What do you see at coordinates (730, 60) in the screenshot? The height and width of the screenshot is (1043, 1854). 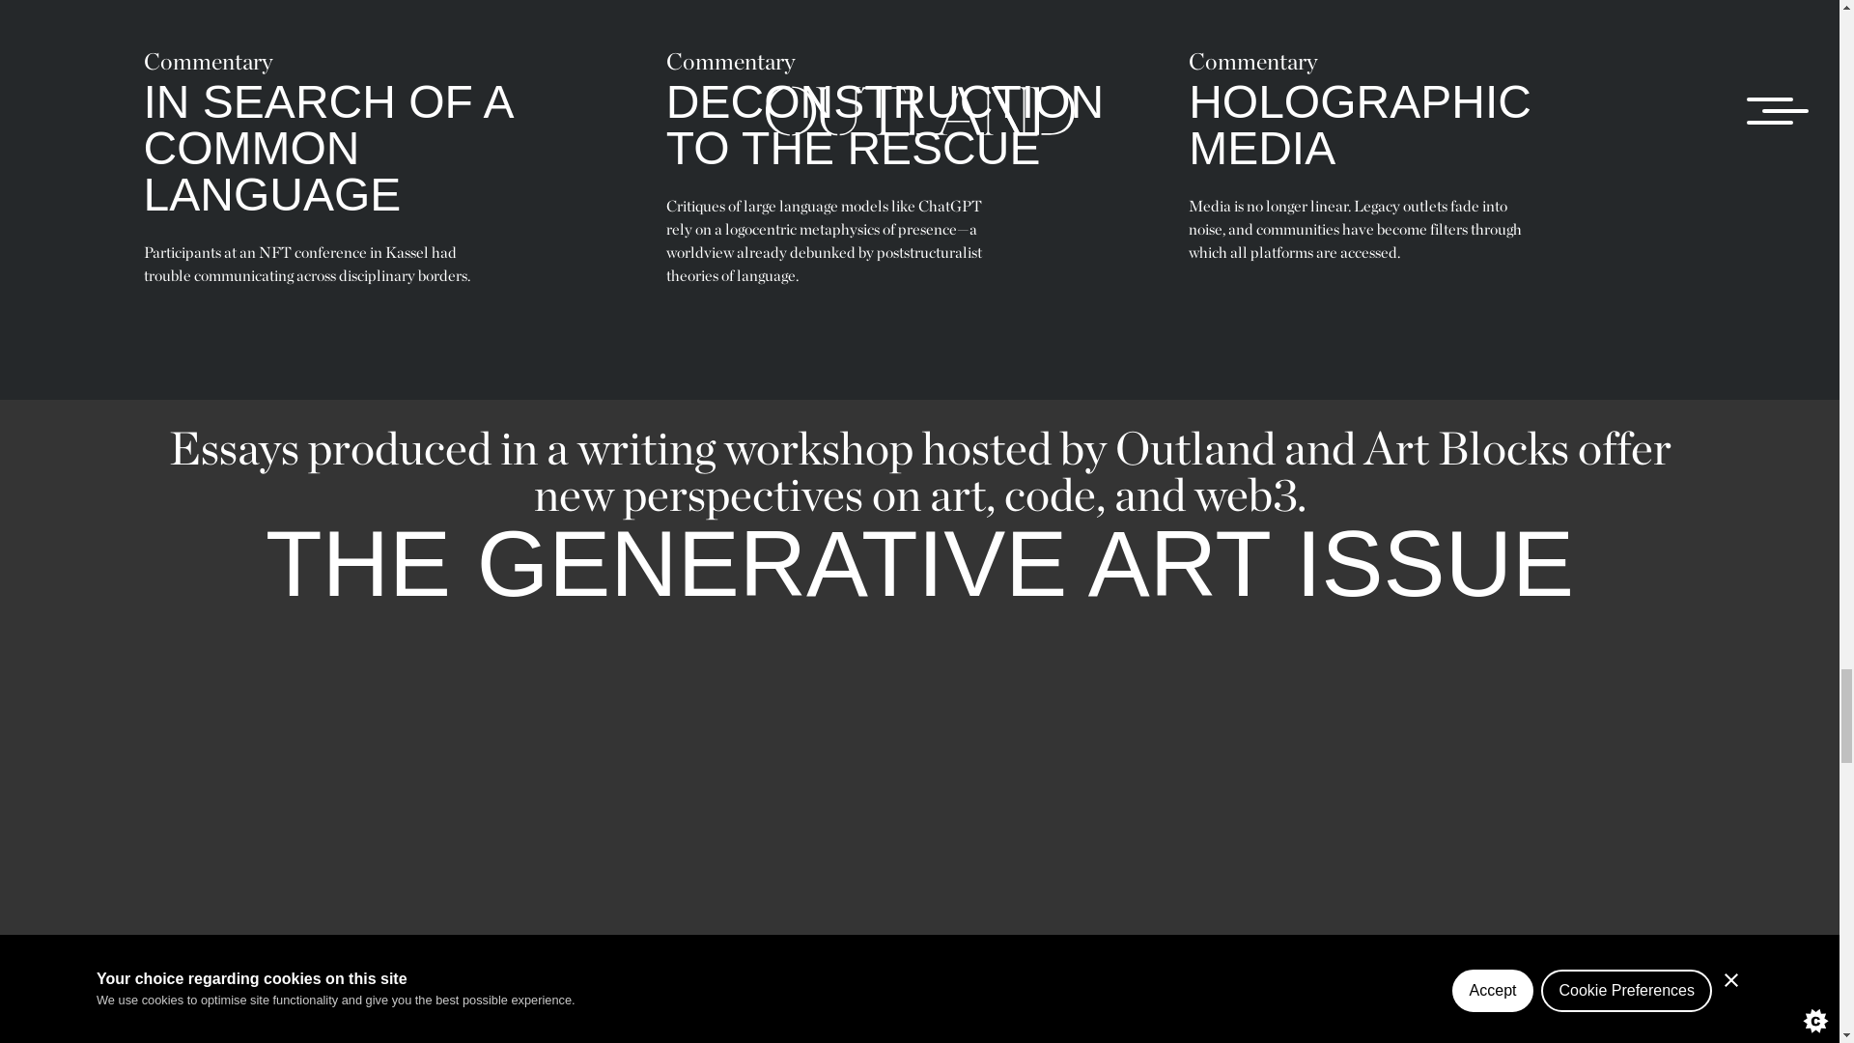 I see `Commentary` at bounding box center [730, 60].